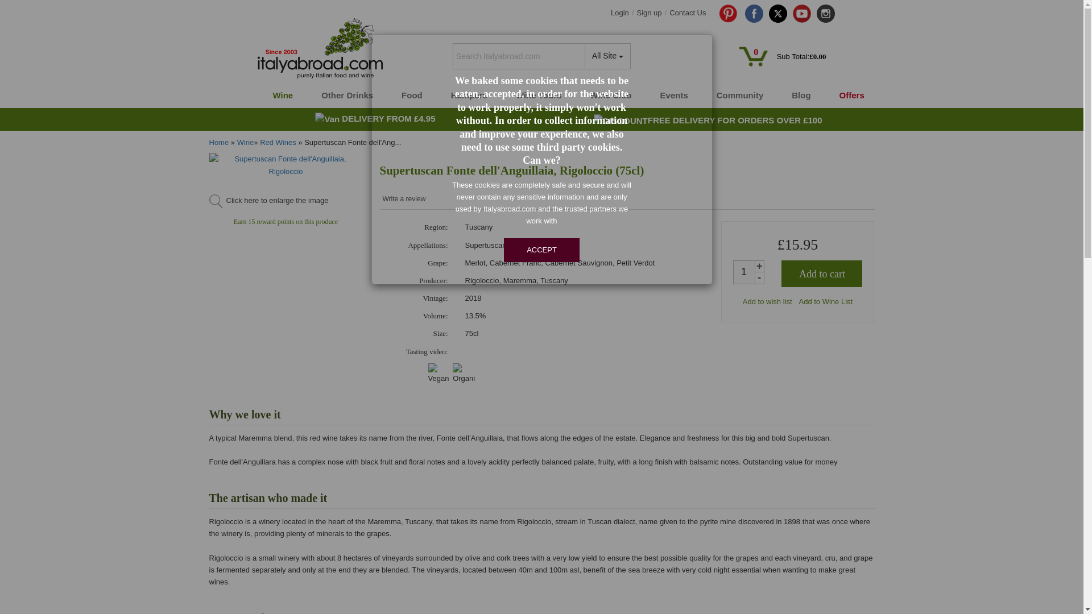 This screenshot has width=1092, height=614. What do you see at coordinates (320, 49) in the screenshot?
I see `Italian wine and food` at bounding box center [320, 49].